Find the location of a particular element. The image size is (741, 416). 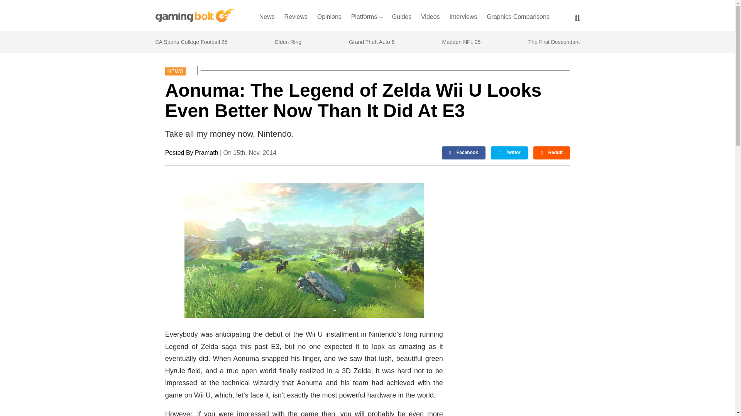

Elden Ring is located at coordinates (288, 42).